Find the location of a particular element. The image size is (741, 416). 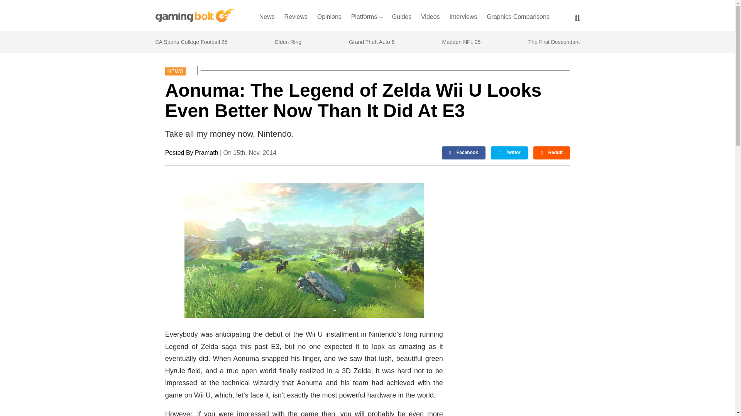

Elden Ring is located at coordinates (288, 42).